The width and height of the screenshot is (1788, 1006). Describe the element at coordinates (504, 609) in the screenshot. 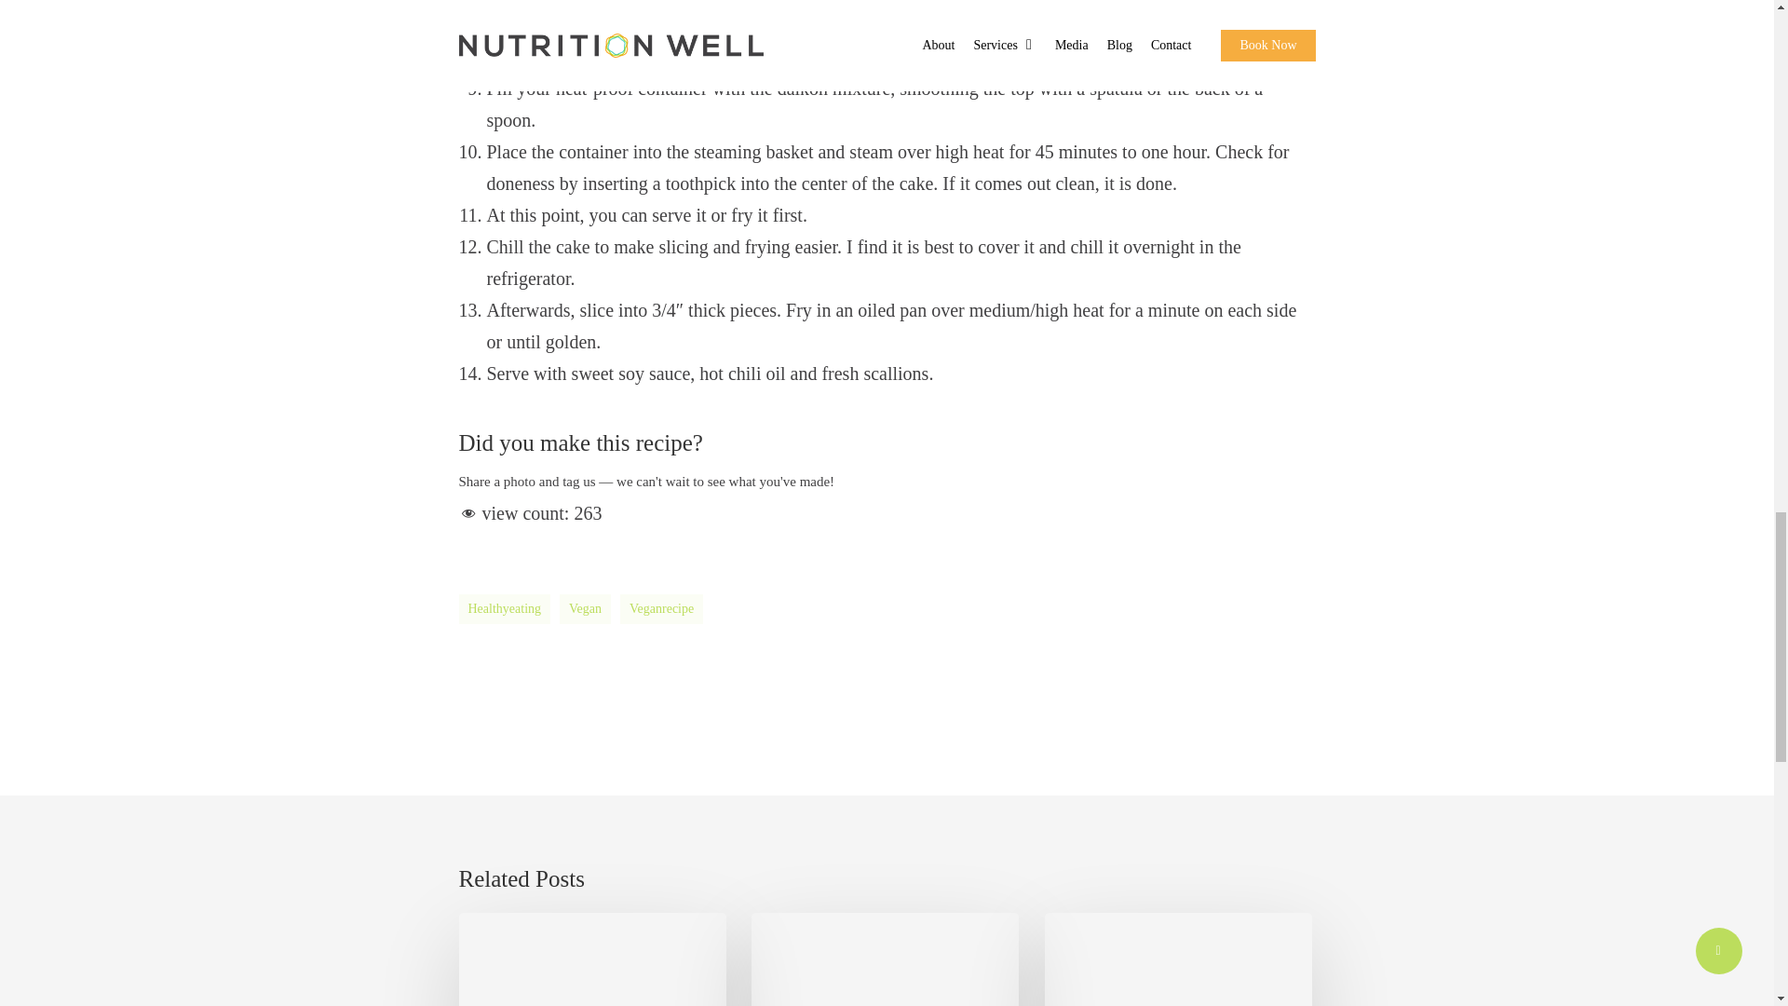

I see `Healthyeating` at that location.